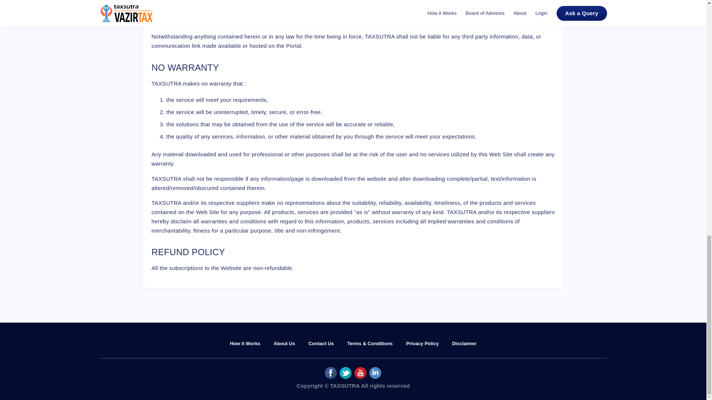 The height and width of the screenshot is (400, 712). What do you see at coordinates (464, 344) in the screenshot?
I see `Disclaimer` at bounding box center [464, 344].